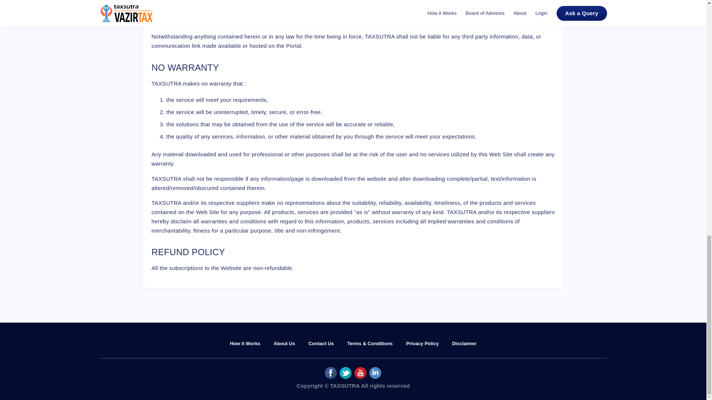 The height and width of the screenshot is (400, 712). What do you see at coordinates (464, 344) in the screenshot?
I see `Disclaimer` at bounding box center [464, 344].